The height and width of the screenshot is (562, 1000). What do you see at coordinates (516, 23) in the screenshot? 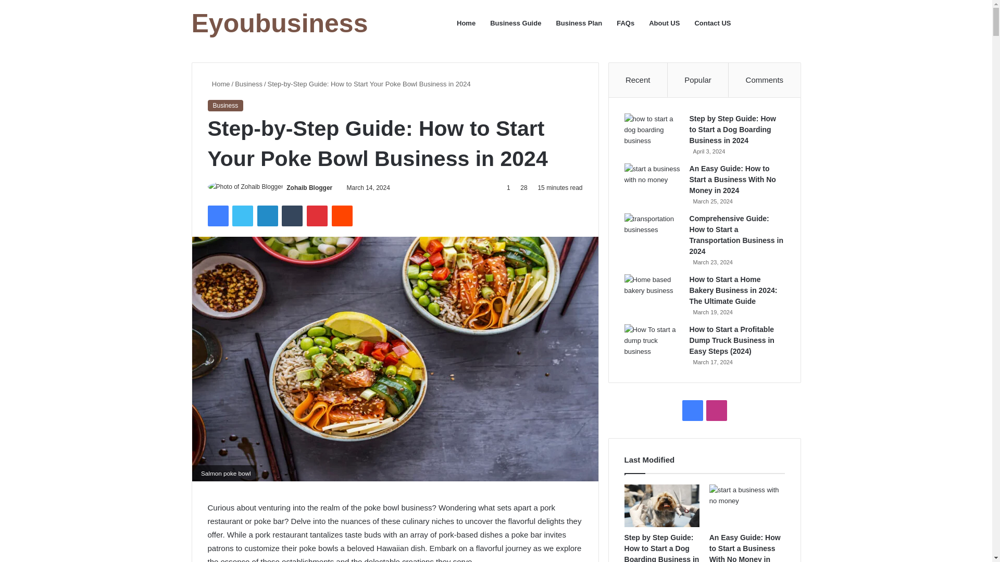
I see `Business Guide` at bounding box center [516, 23].